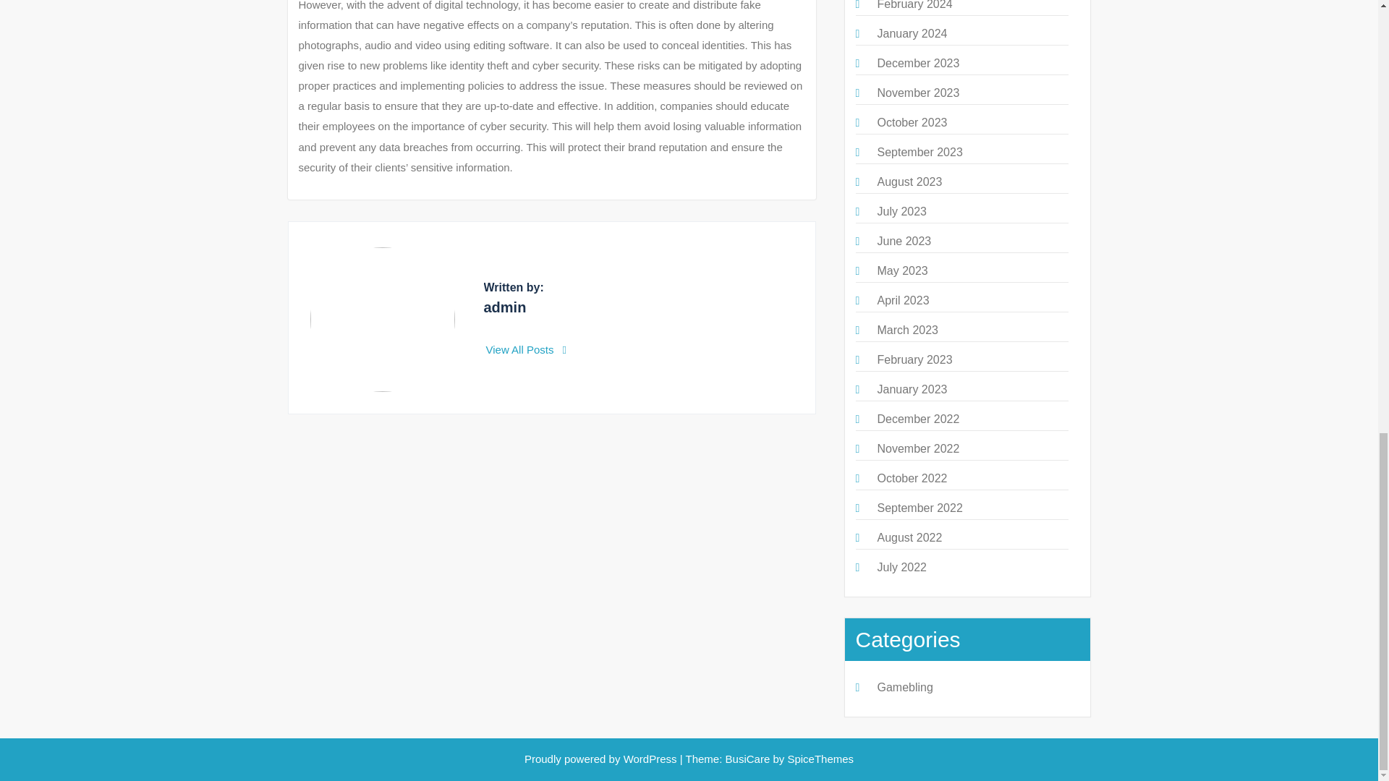 The width and height of the screenshot is (1389, 781). What do you see at coordinates (917, 63) in the screenshot?
I see `December 2023` at bounding box center [917, 63].